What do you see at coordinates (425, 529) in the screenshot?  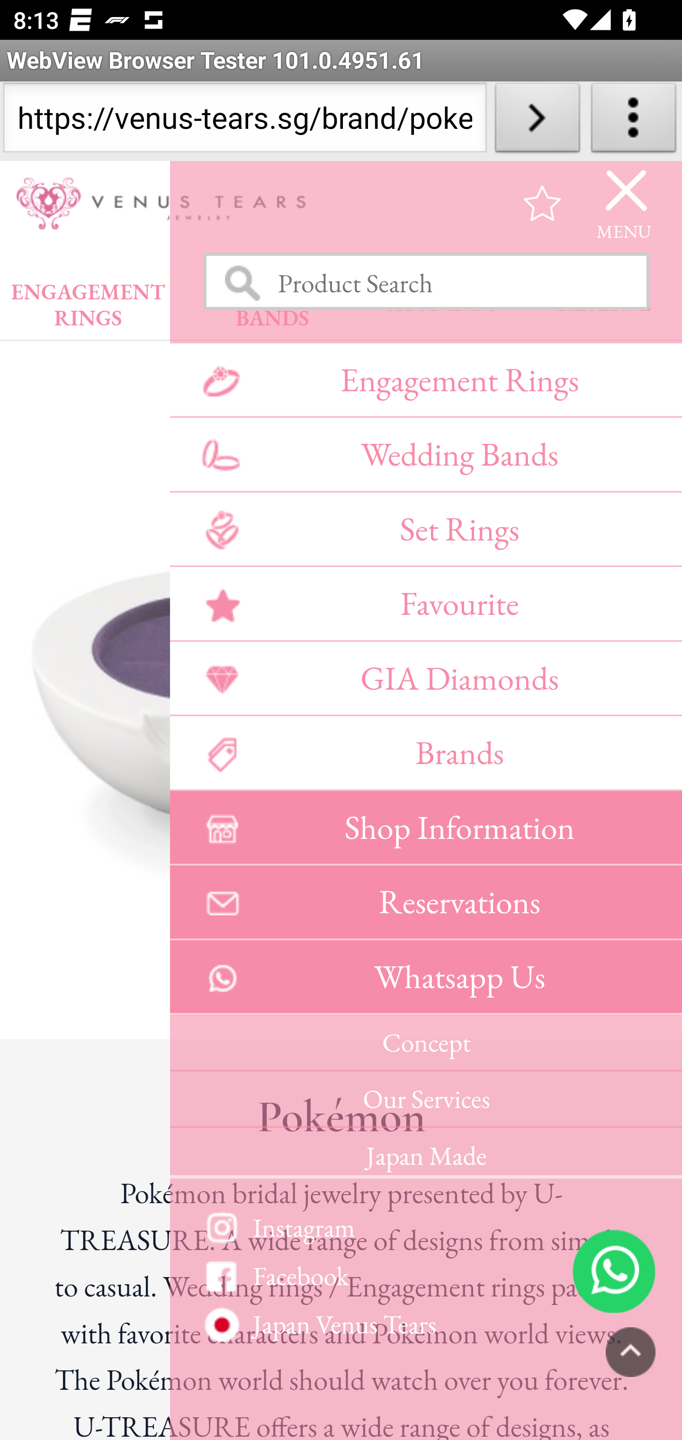 I see `Set Rings` at bounding box center [425, 529].